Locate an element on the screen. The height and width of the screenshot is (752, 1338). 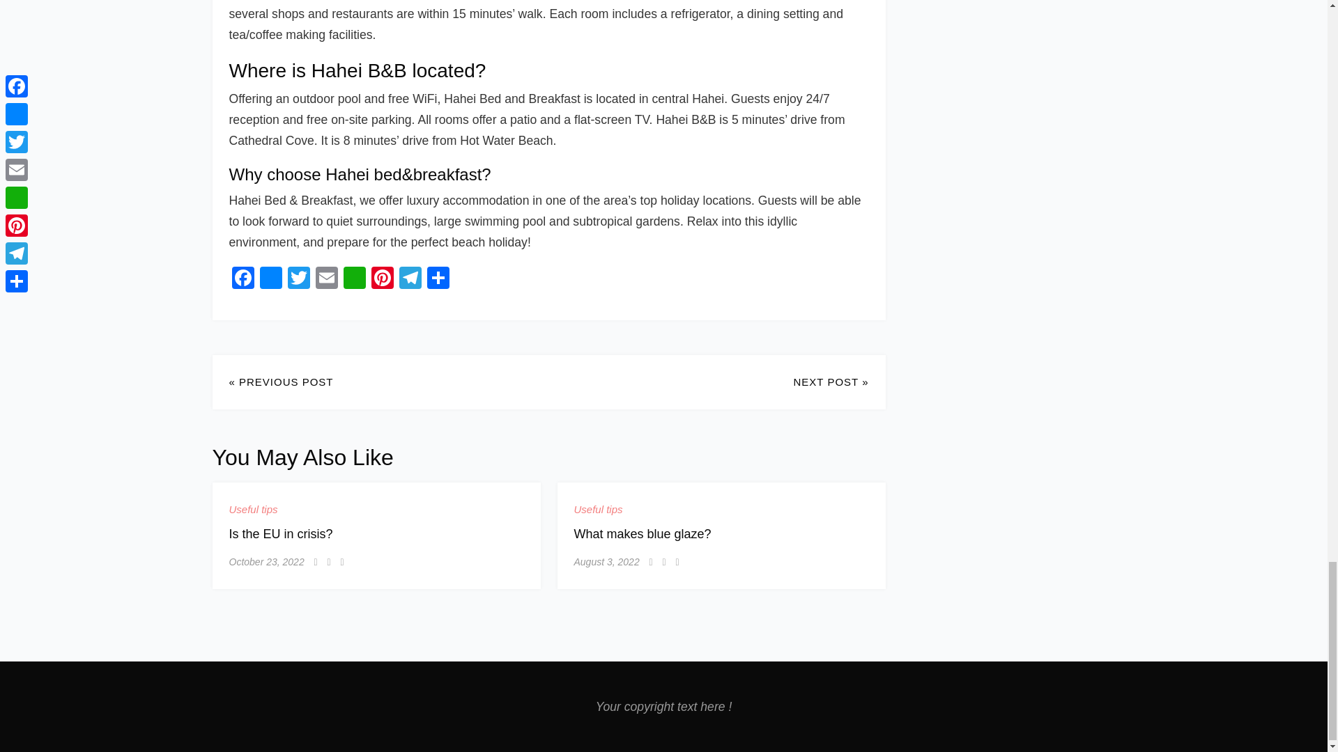
Useful tips is located at coordinates (252, 510).